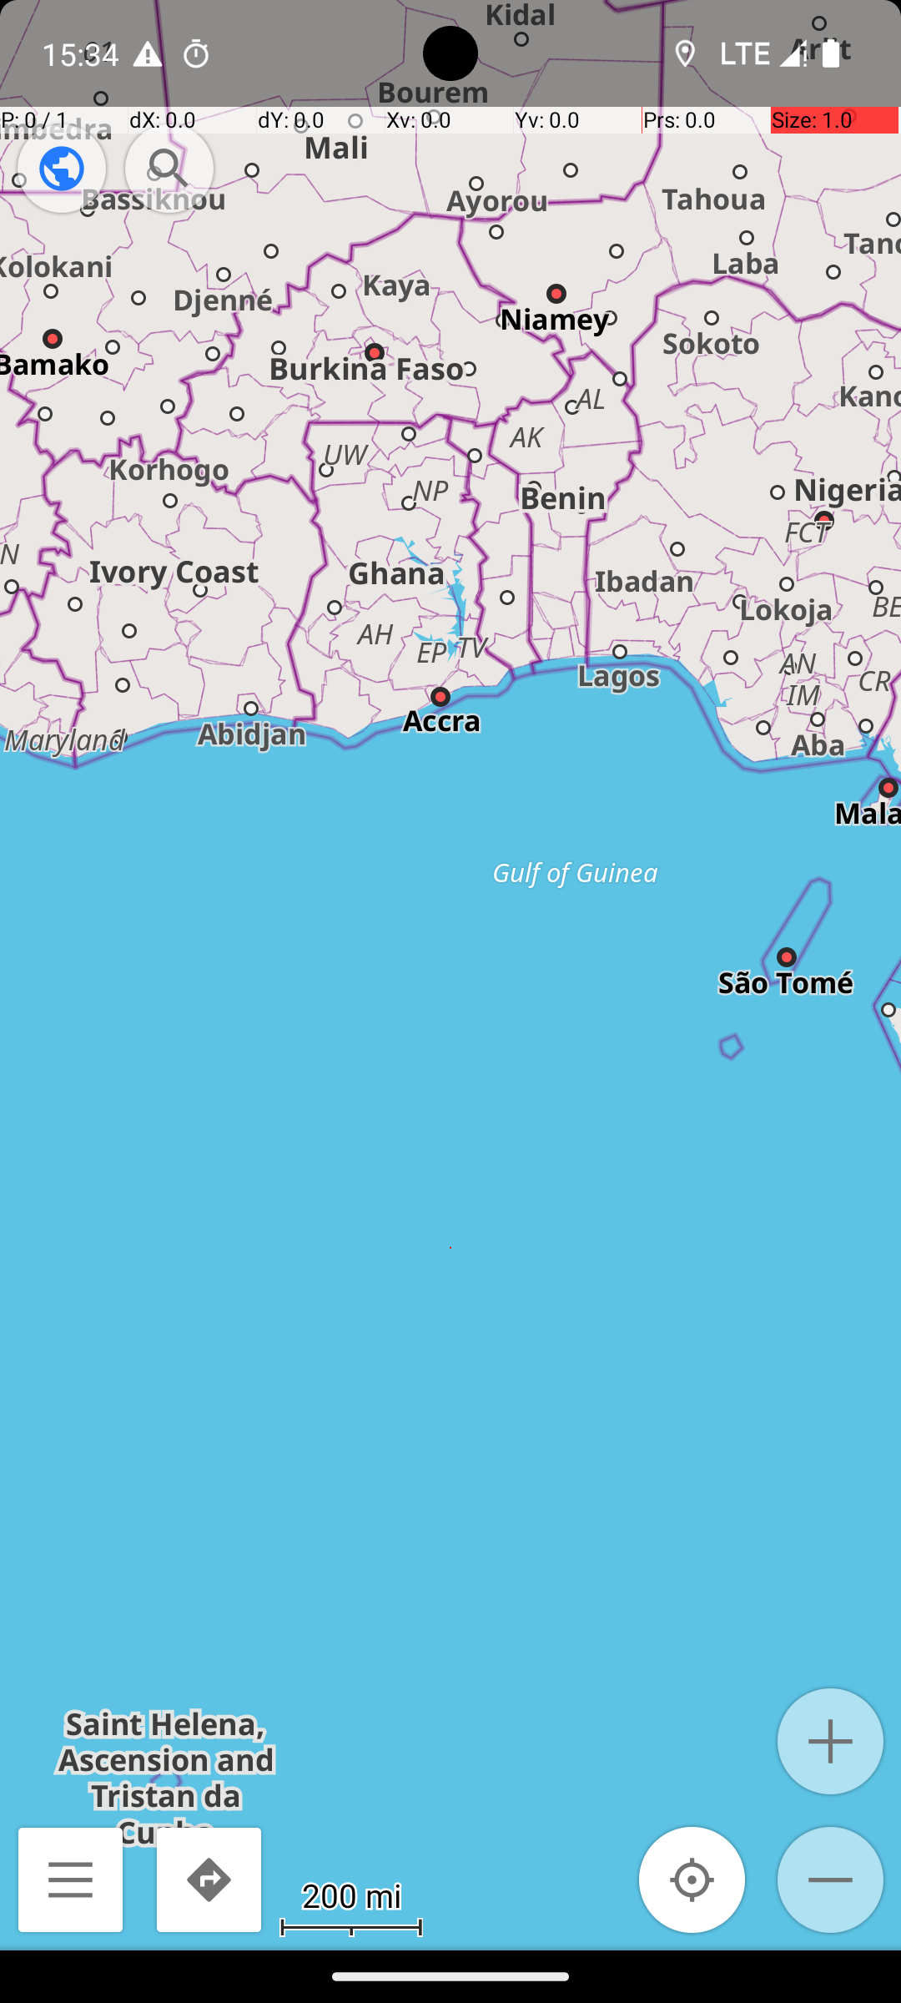 Image resolution: width=901 pixels, height=2003 pixels. What do you see at coordinates (70, 1879) in the screenshot?
I see `Back to menu` at bounding box center [70, 1879].